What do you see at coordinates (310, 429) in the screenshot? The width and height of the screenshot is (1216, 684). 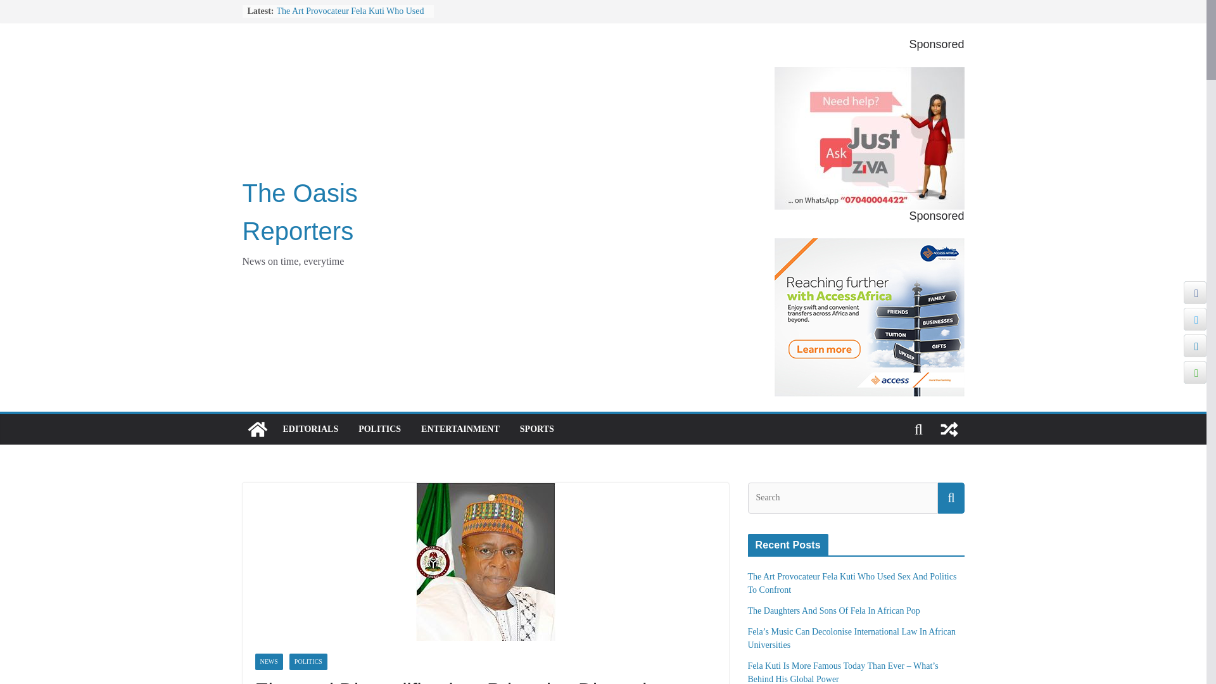 I see `EDITORIALS` at bounding box center [310, 429].